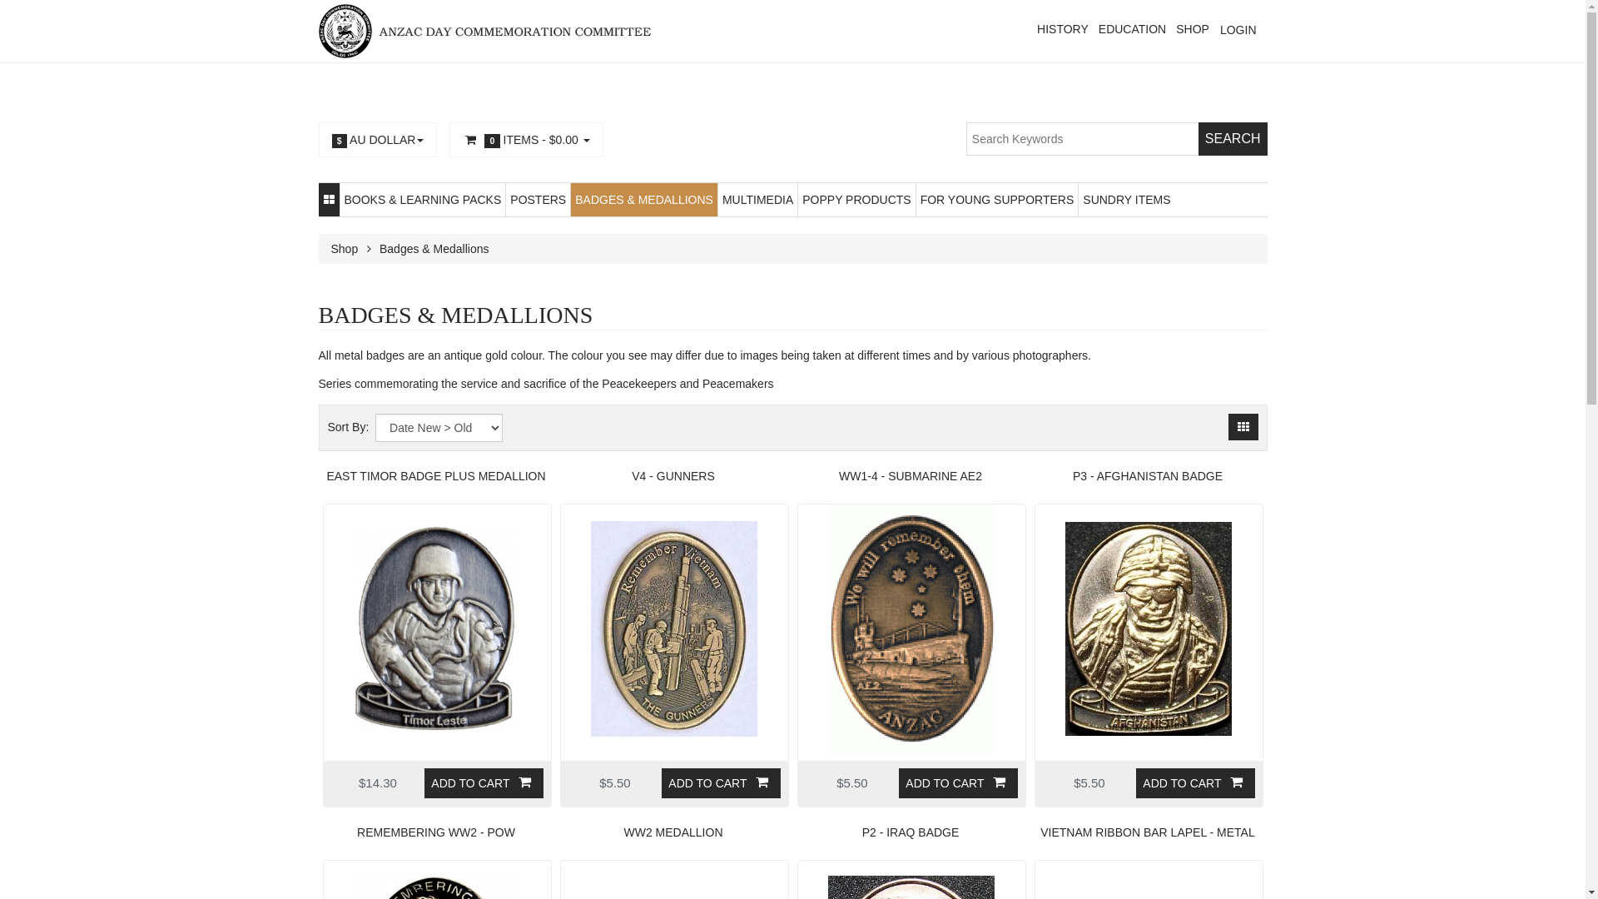 The height and width of the screenshot is (899, 1598). I want to click on Badges & Medallions, so click(434, 249).